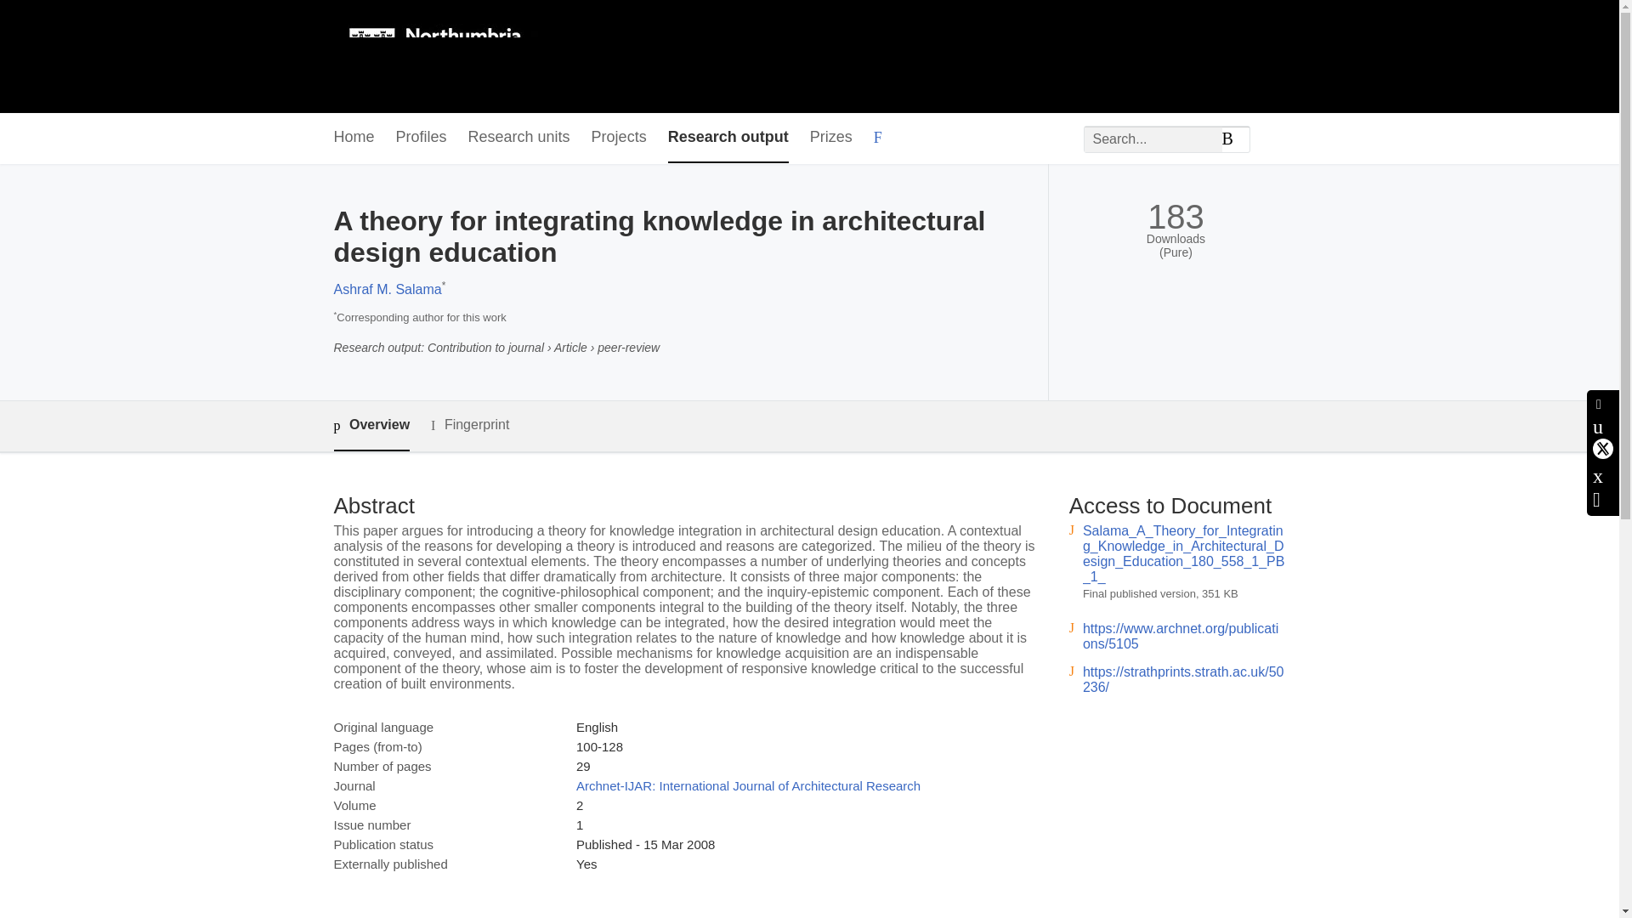 The height and width of the screenshot is (918, 1632). What do you see at coordinates (422, 138) in the screenshot?
I see `Profiles` at bounding box center [422, 138].